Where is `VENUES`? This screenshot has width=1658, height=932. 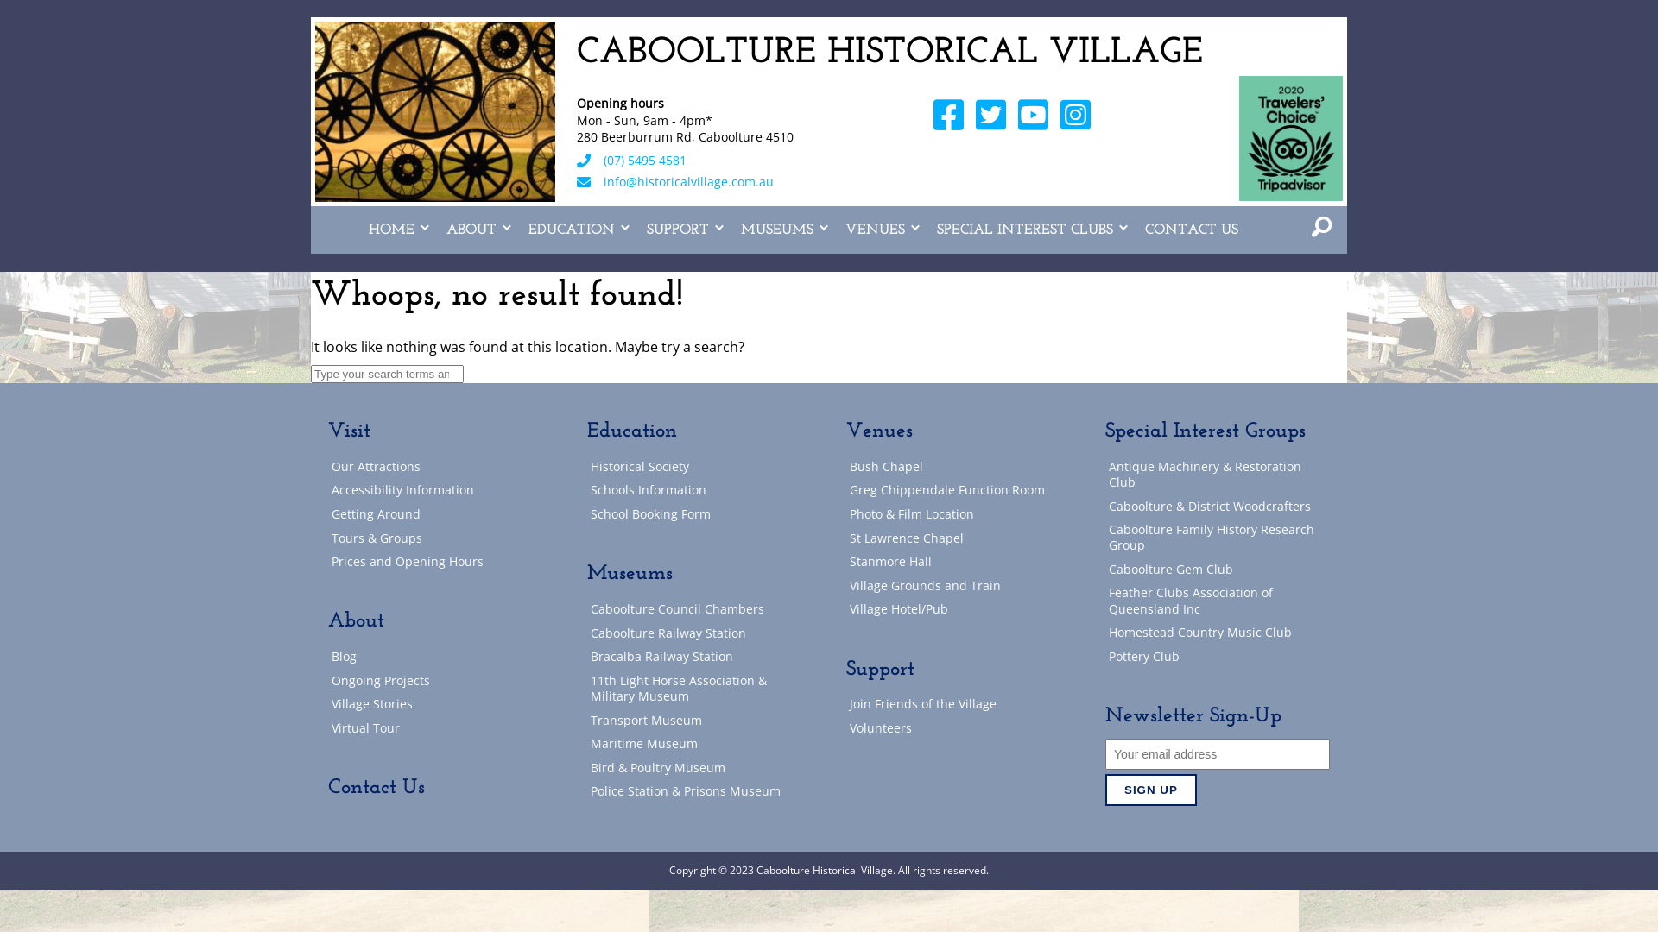 VENUES is located at coordinates (877, 230).